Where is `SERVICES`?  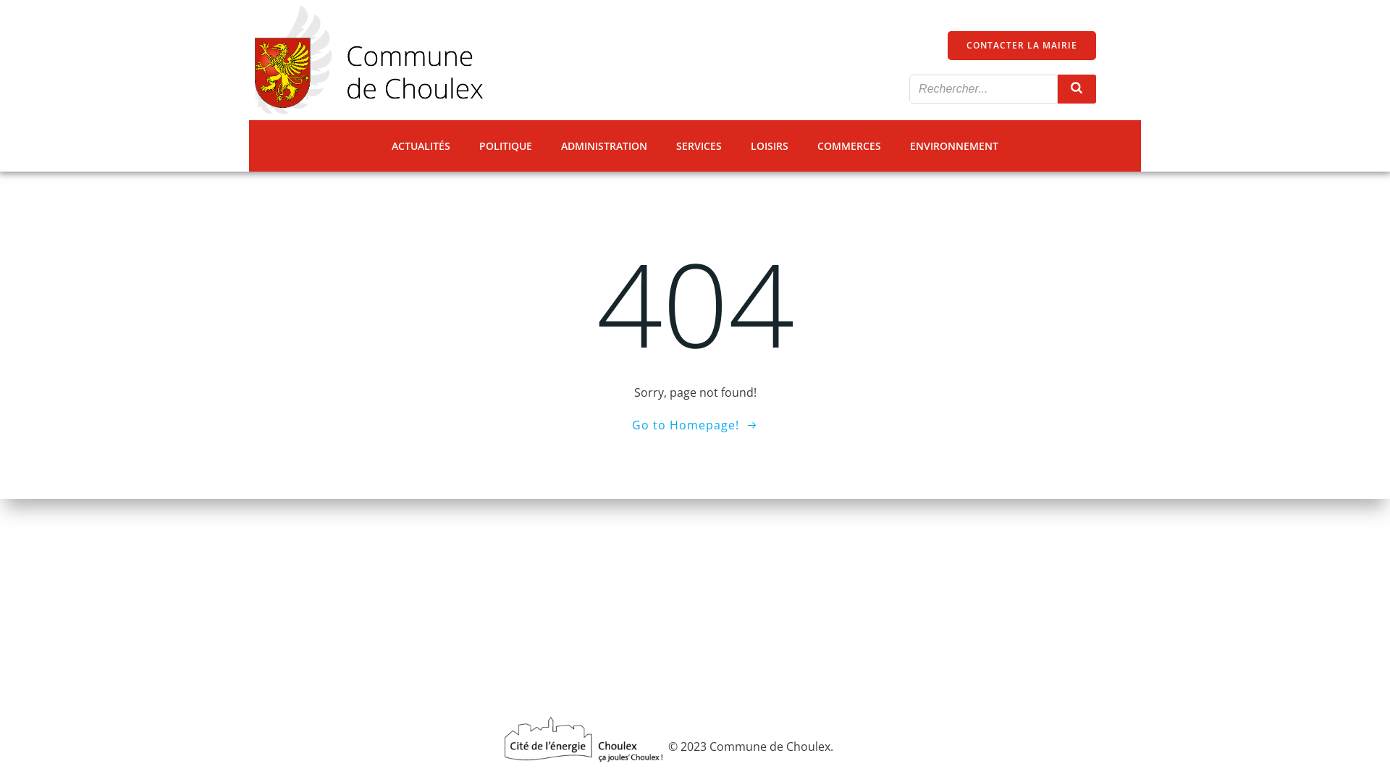 SERVICES is located at coordinates (699, 146).